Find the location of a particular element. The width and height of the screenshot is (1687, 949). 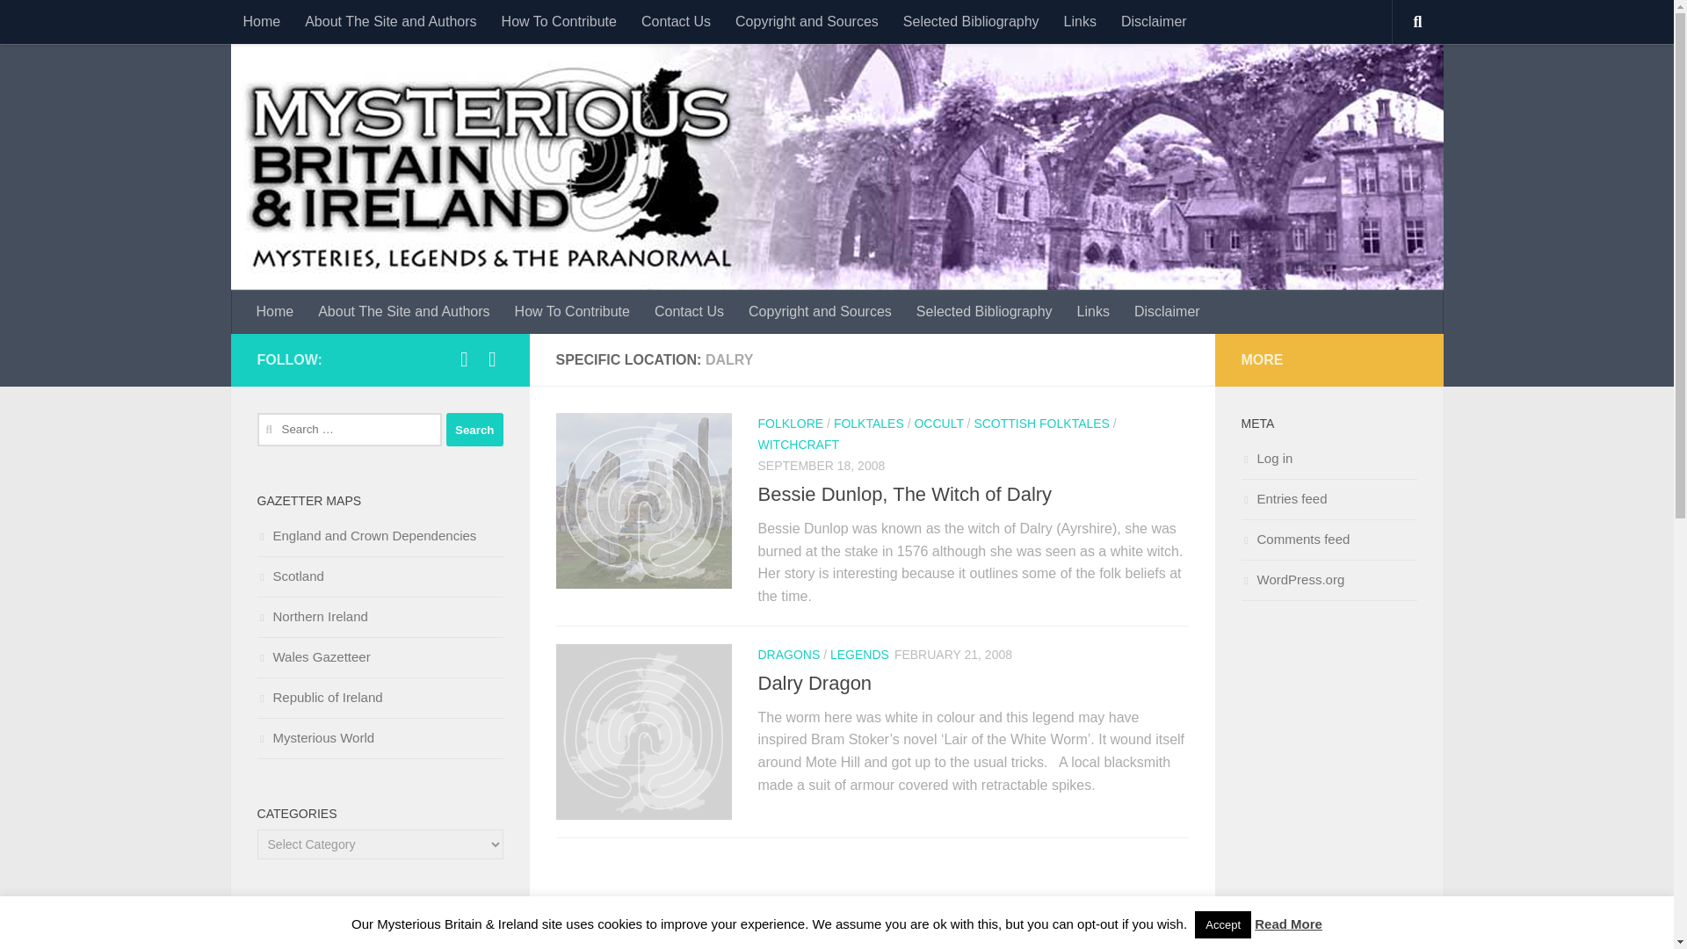

Disclaimer is located at coordinates (1154, 21).